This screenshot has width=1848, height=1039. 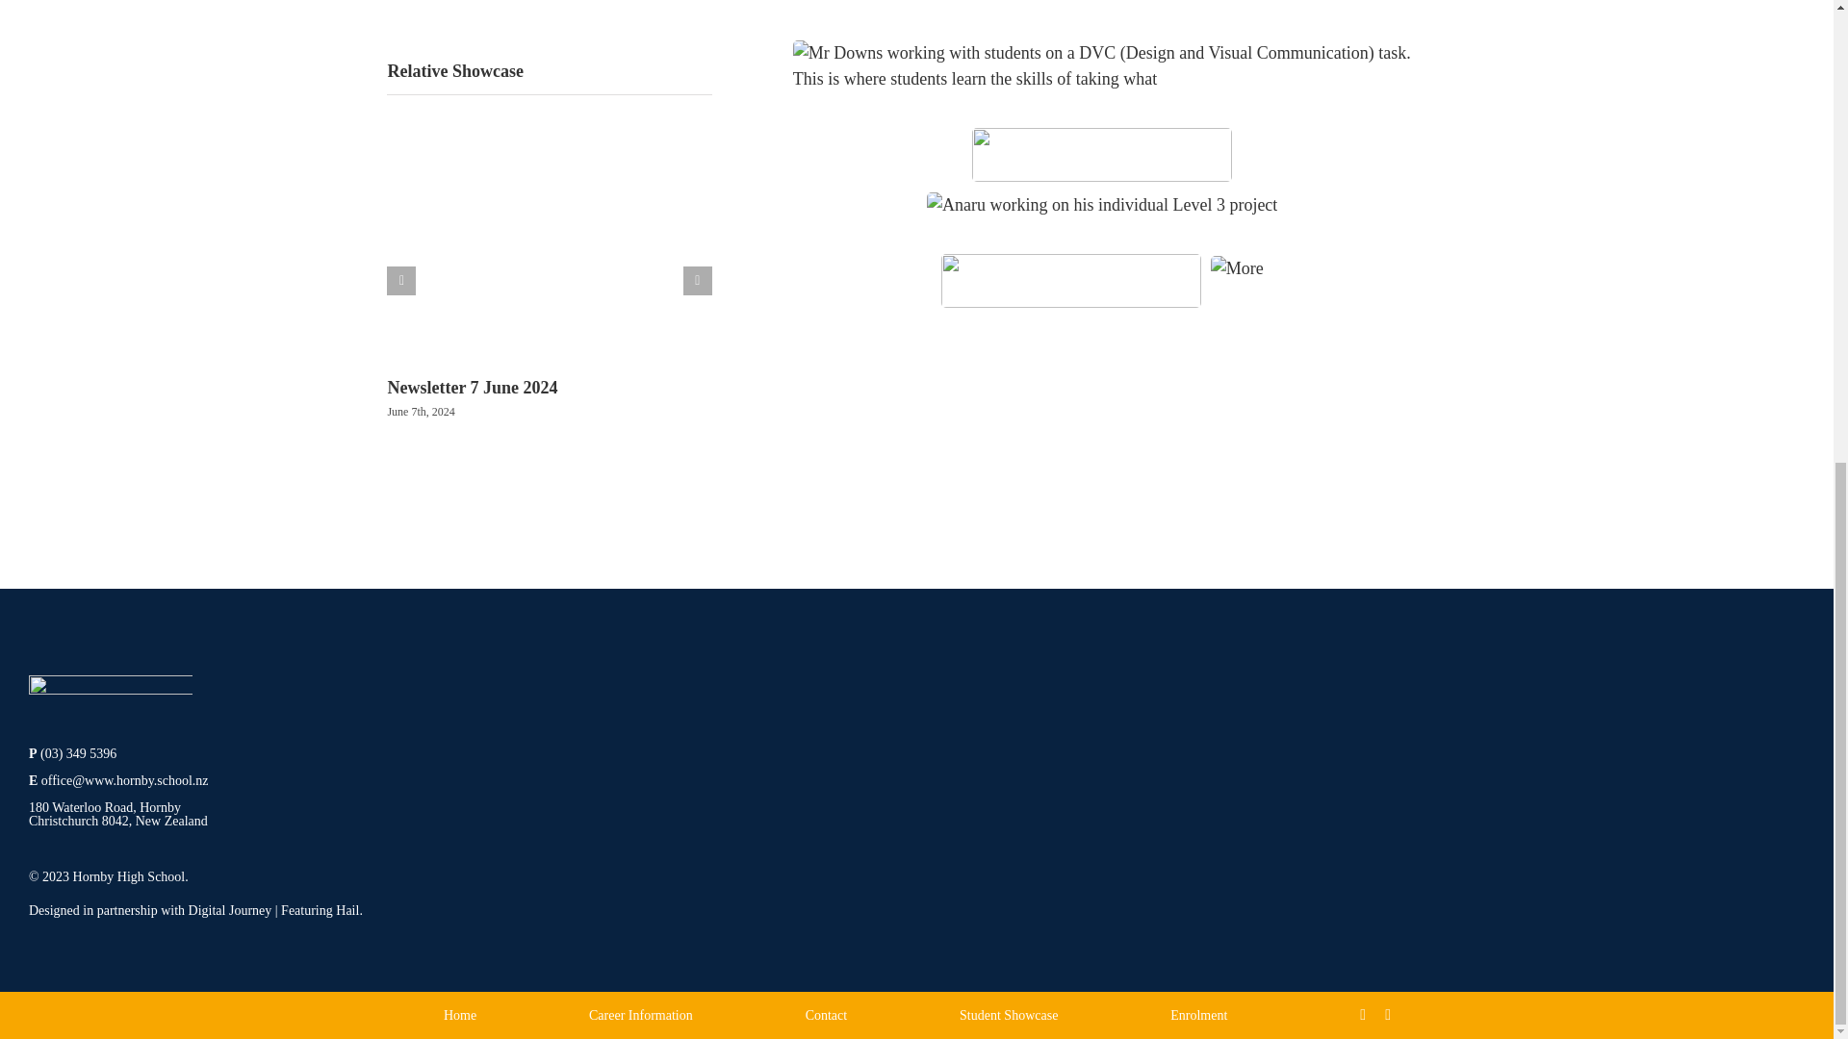 I want to click on YouTube, so click(x=1388, y=1014).